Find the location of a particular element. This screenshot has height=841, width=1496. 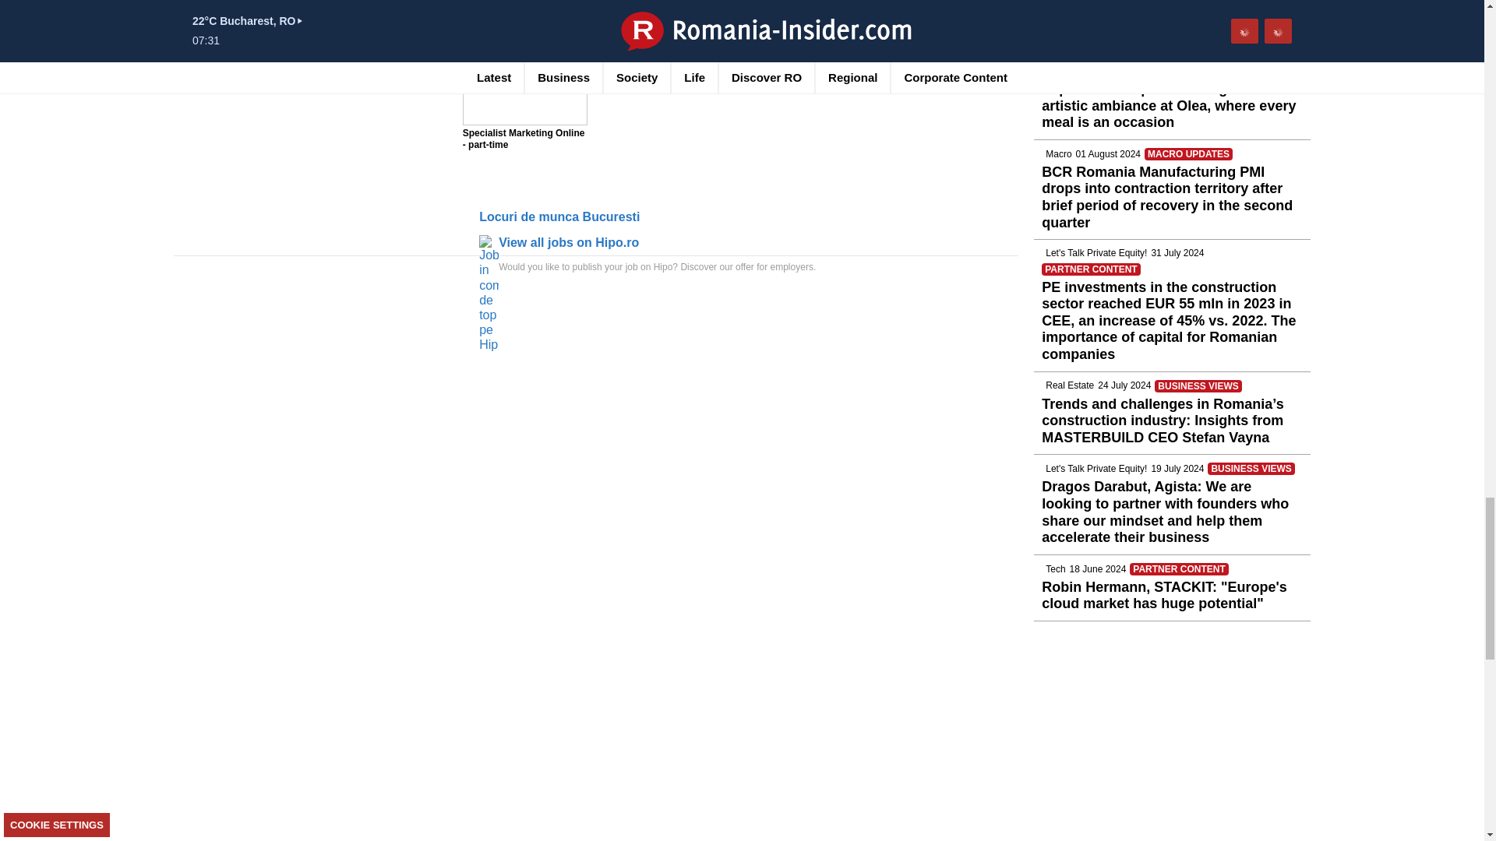

Specialist Marketing Online - part-time is located at coordinates (525, 62).